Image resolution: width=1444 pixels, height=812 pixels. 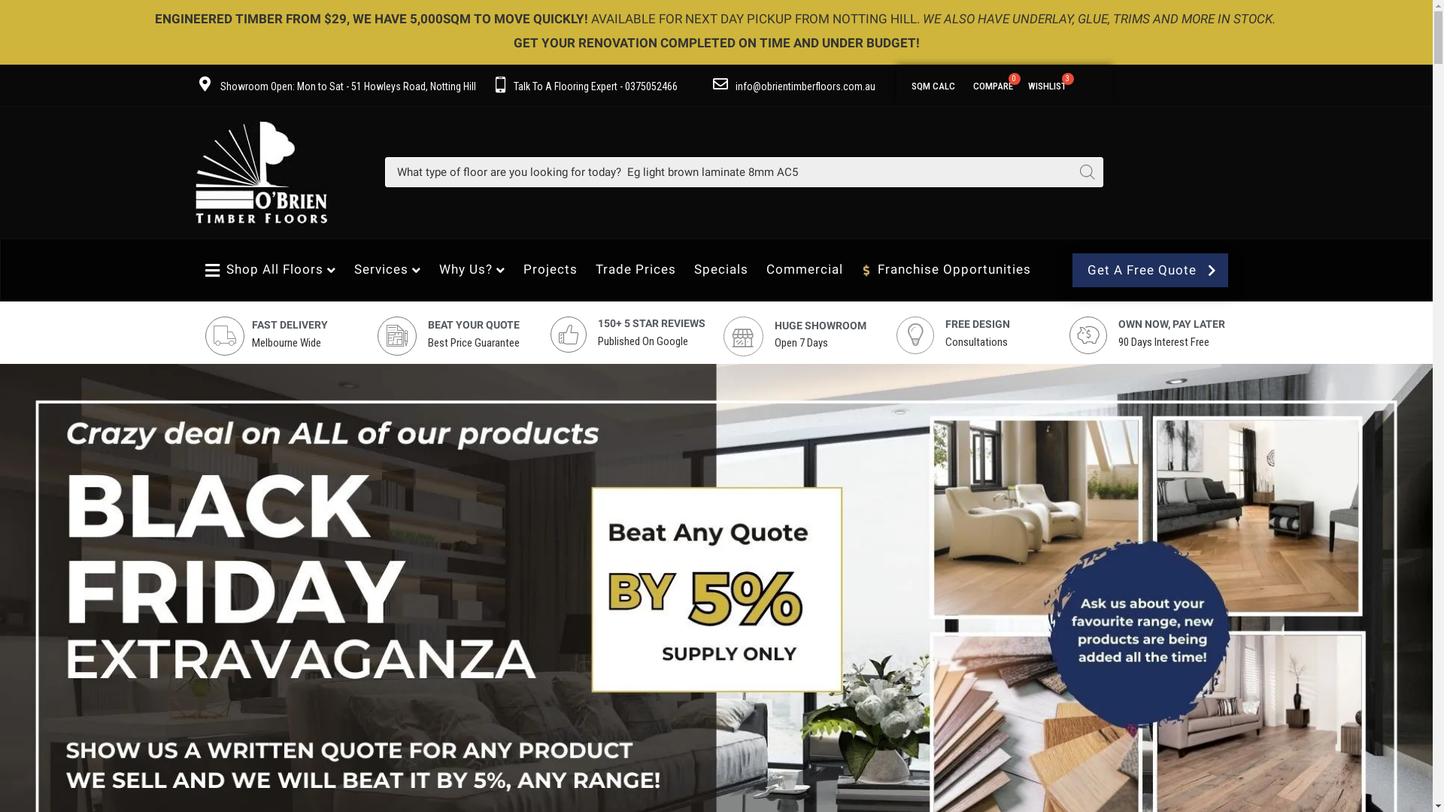 I want to click on WISHLIST, so click(x=1047, y=84).